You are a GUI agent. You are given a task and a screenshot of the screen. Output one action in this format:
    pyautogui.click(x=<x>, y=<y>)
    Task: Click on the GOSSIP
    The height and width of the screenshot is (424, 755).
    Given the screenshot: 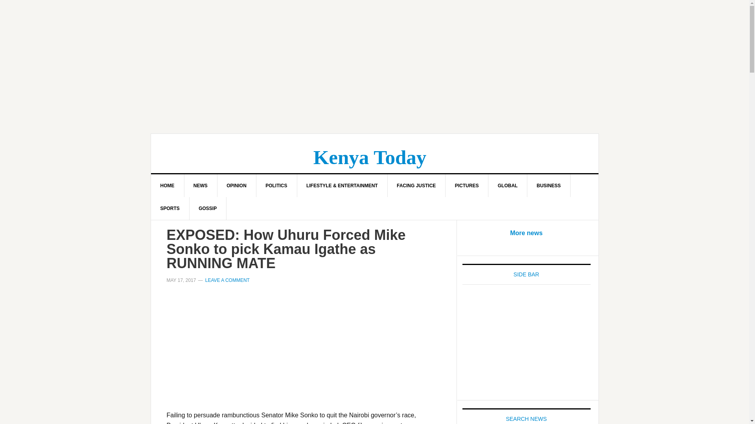 What is the action you would take?
    pyautogui.click(x=208, y=208)
    